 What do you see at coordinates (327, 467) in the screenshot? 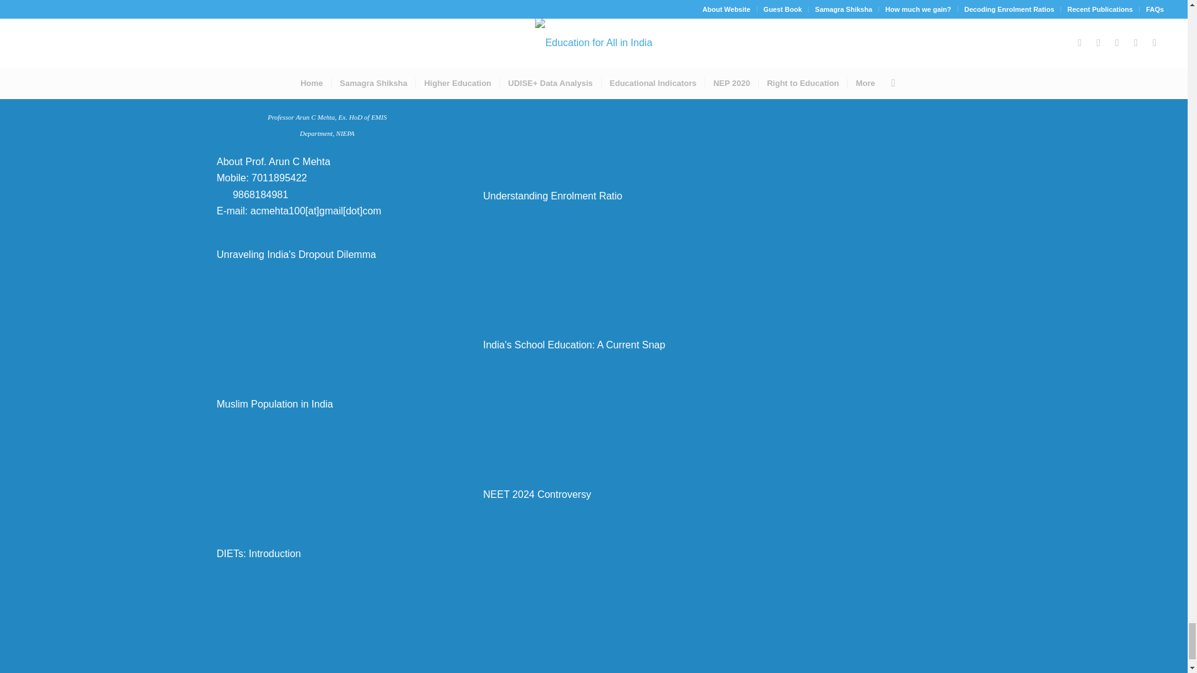
I see `YouTube video player` at bounding box center [327, 467].